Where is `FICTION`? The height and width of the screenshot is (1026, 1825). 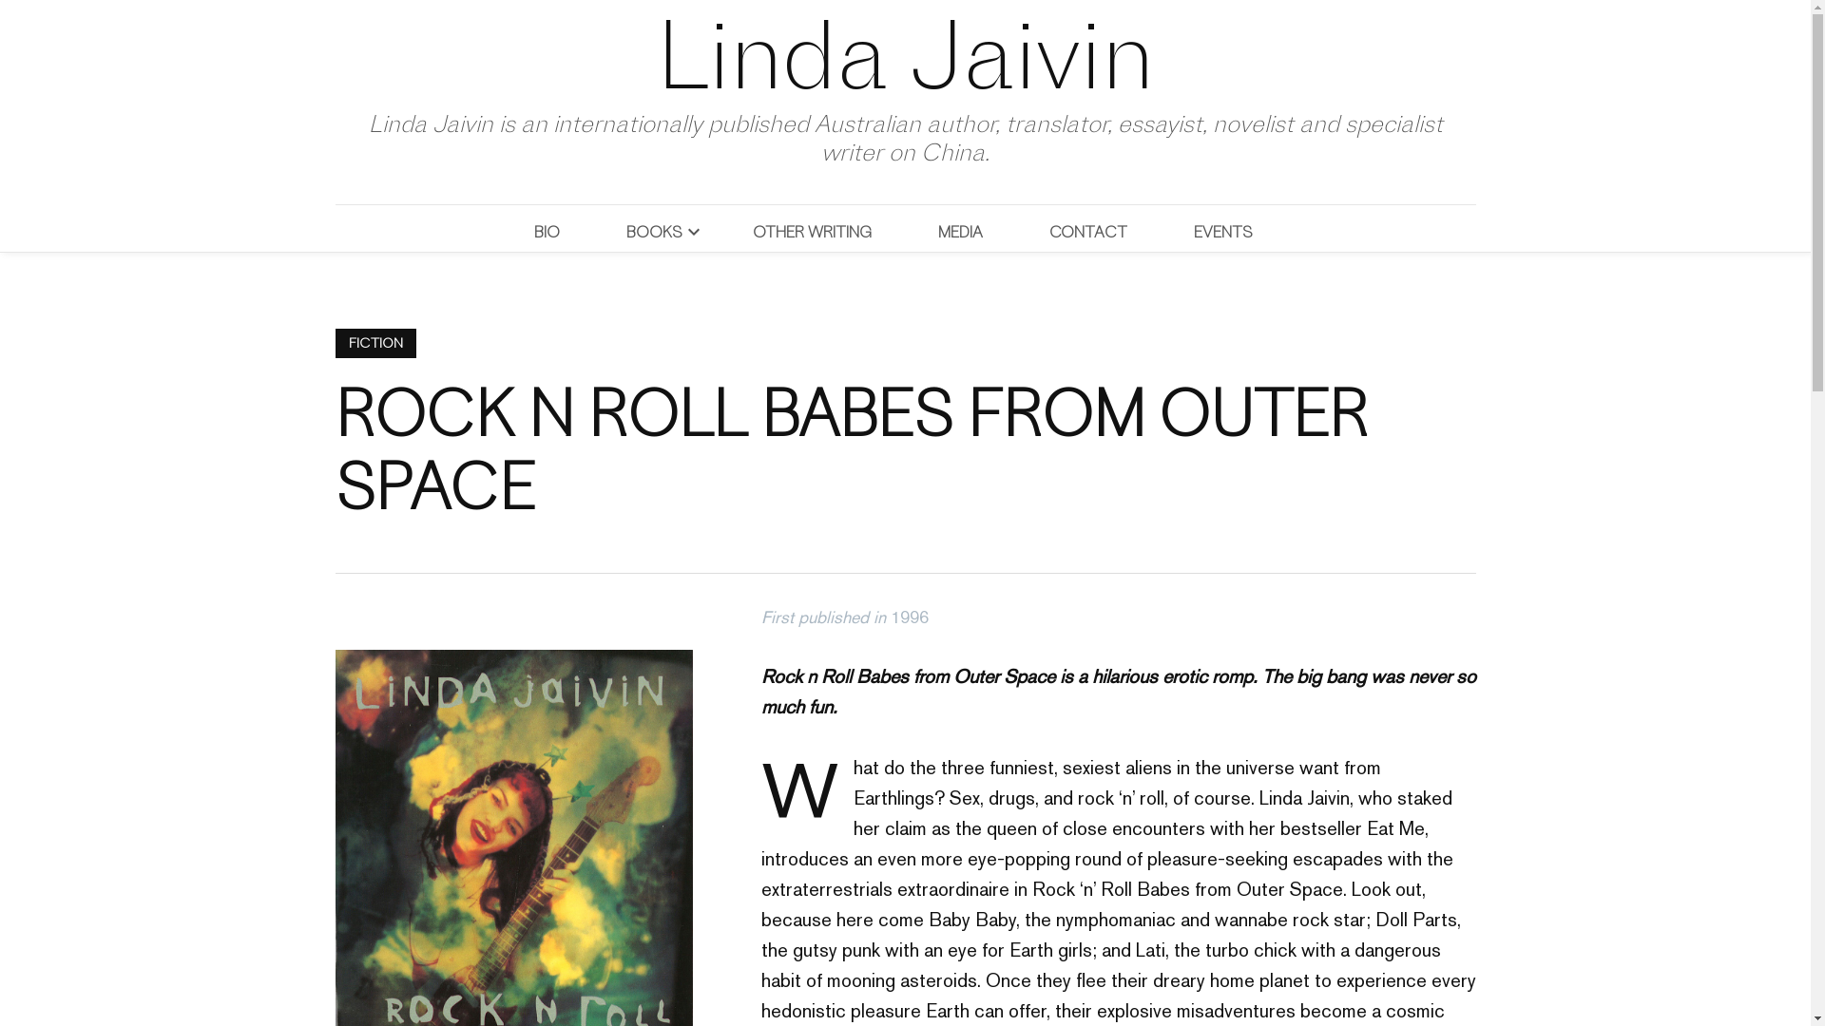
FICTION is located at coordinates (375, 344).